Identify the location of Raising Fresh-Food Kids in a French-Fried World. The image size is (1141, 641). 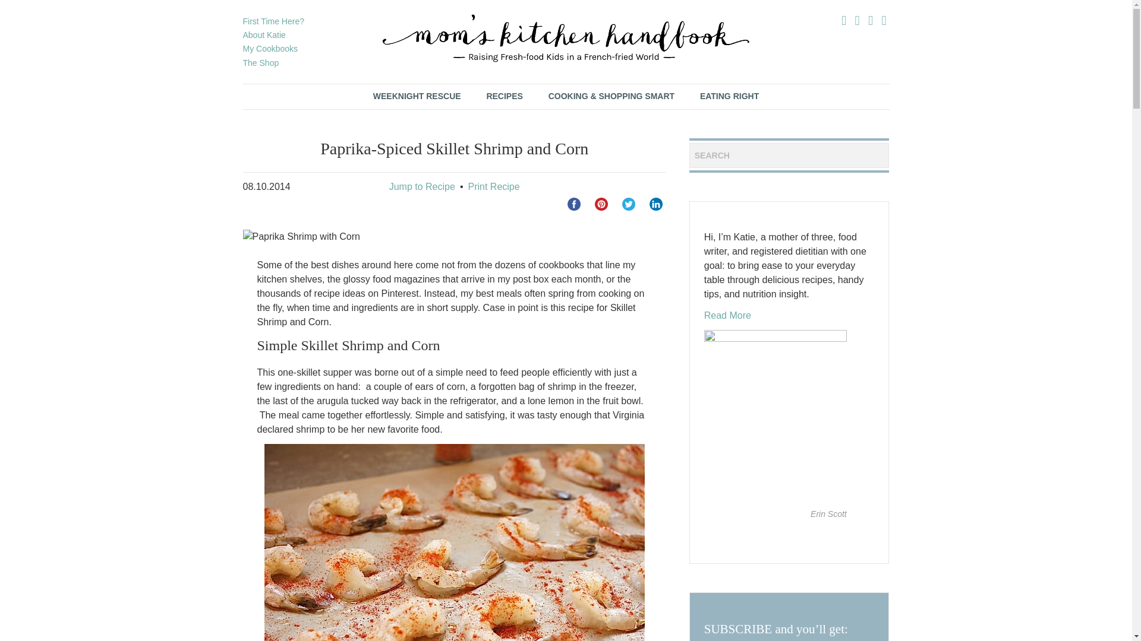
(566, 38).